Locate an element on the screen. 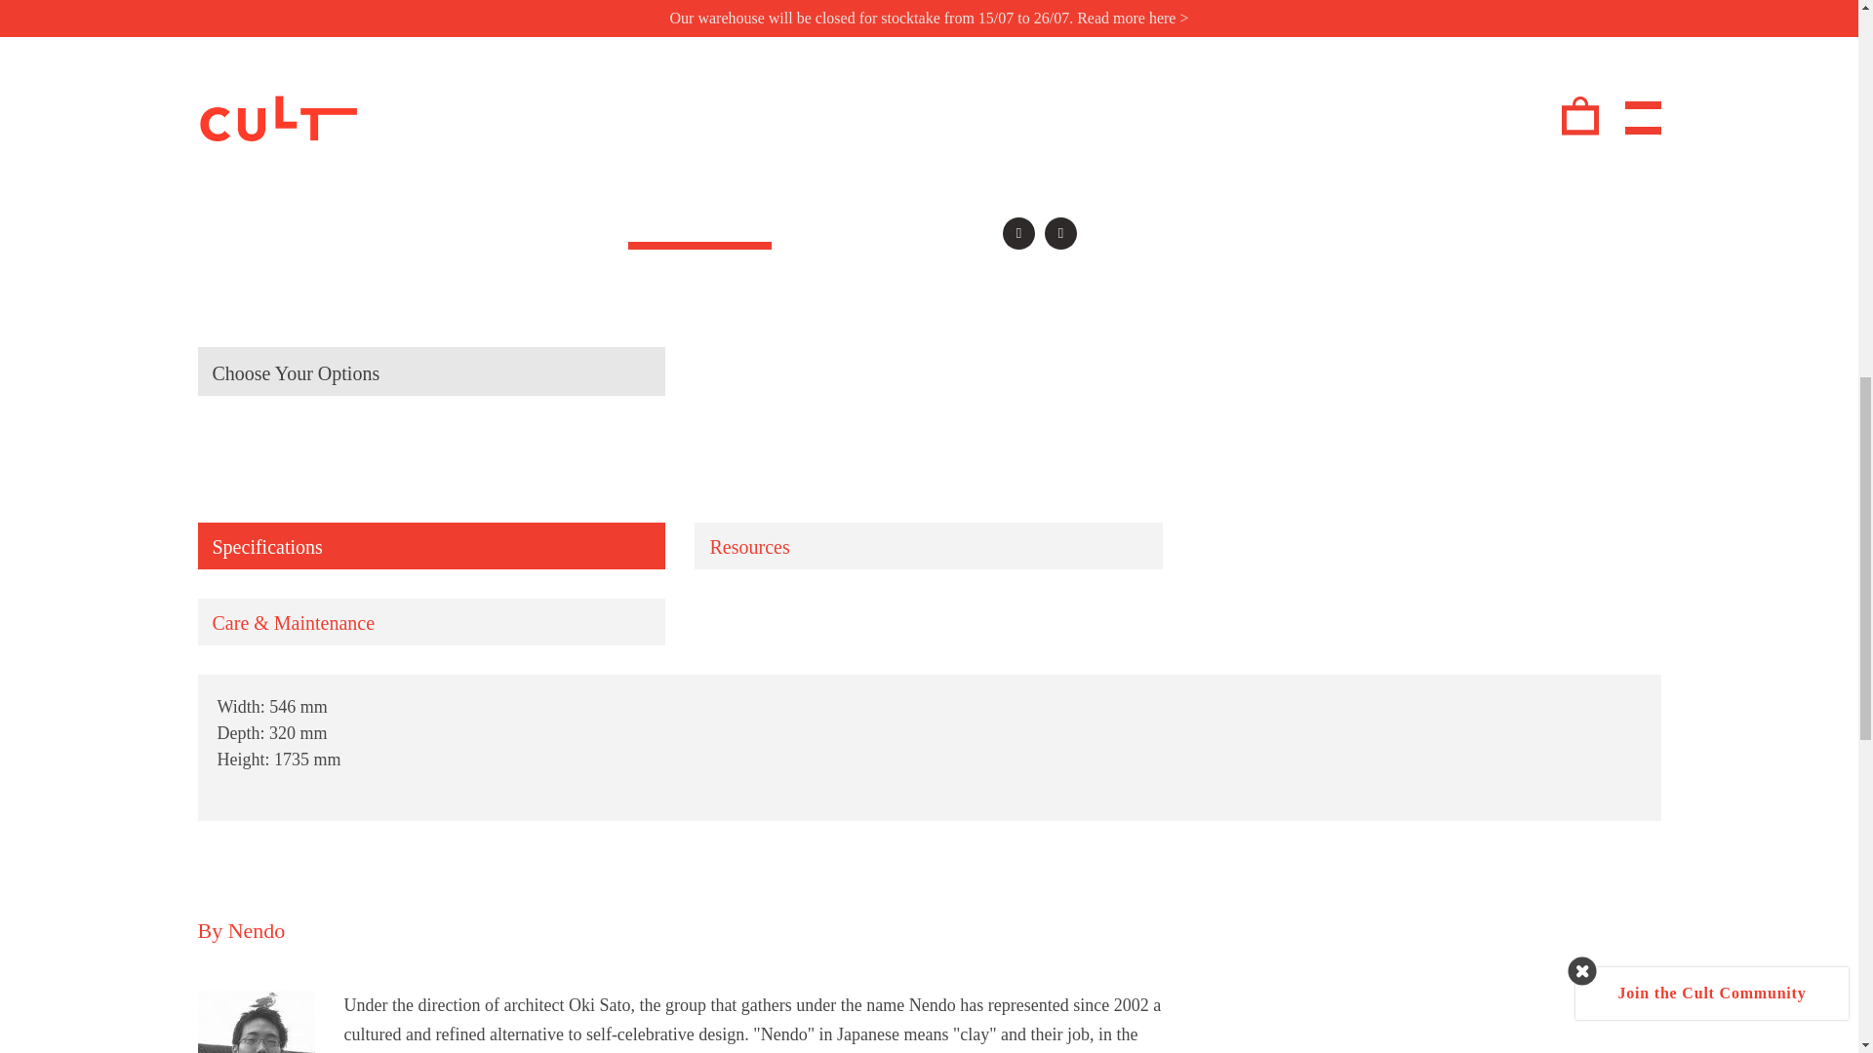 This screenshot has height=1053, width=1873. true is located at coordinates (1502, 698).